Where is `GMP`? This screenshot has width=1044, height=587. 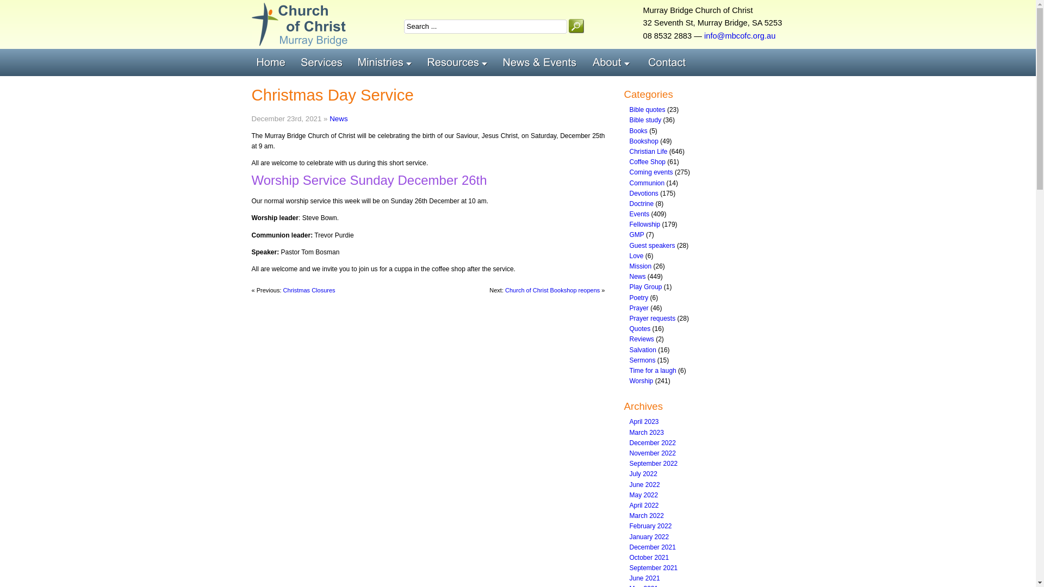
GMP is located at coordinates (637, 235).